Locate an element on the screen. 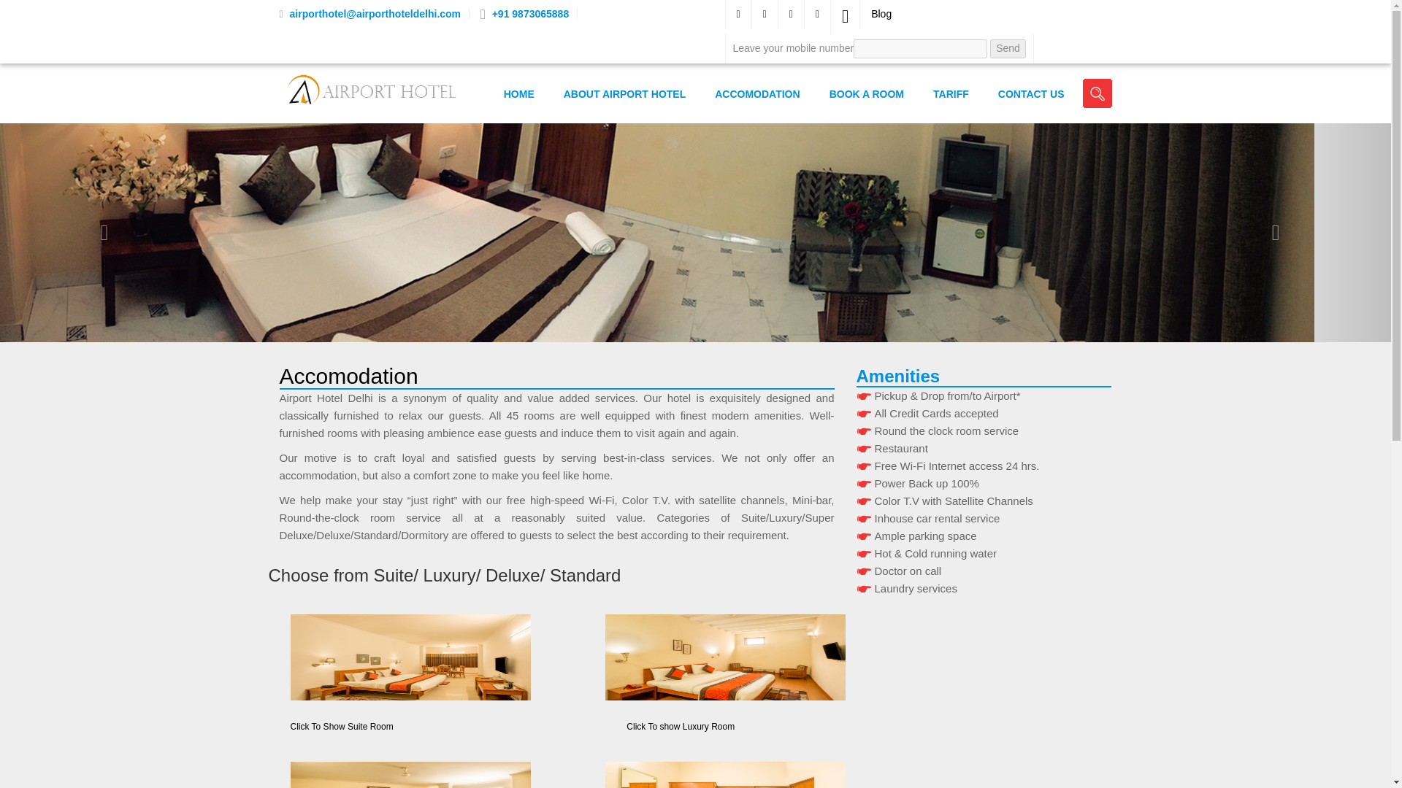  BOOK A ROOM is located at coordinates (866, 93).